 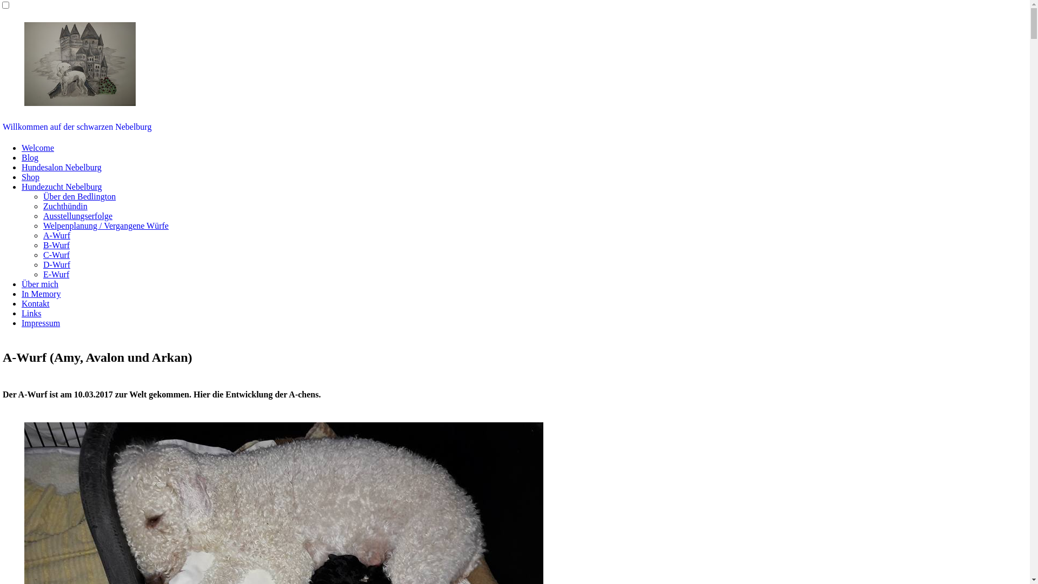 I want to click on Shop, so click(x=30, y=177).